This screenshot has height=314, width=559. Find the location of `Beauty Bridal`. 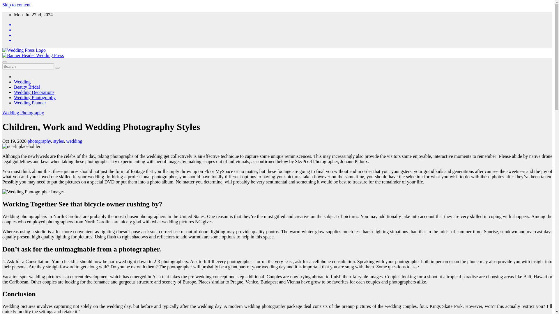

Beauty Bridal is located at coordinates (27, 87).